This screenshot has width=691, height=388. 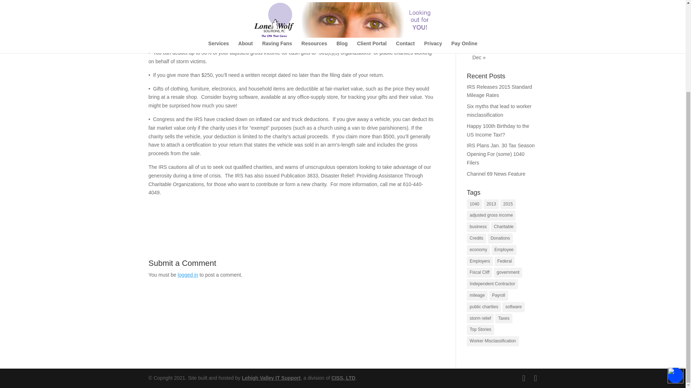 I want to click on business, so click(x=478, y=227).